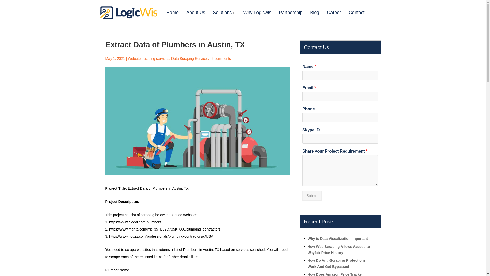 This screenshot has width=490, height=276. Describe the element at coordinates (357, 13) in the screenshot. I see `Contact` at that location.